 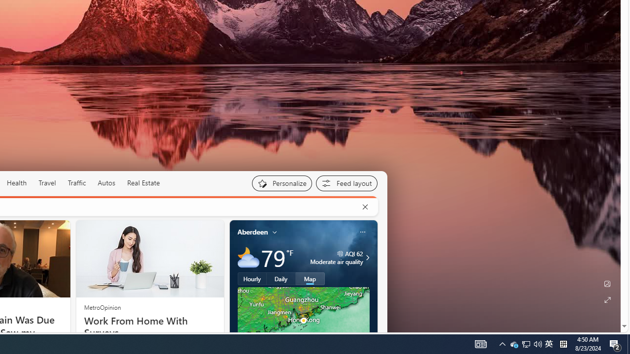 What do you see at coordinates (607, 284) in the screenshot?
I see `Edit Background` at bounding box center [607, 284].